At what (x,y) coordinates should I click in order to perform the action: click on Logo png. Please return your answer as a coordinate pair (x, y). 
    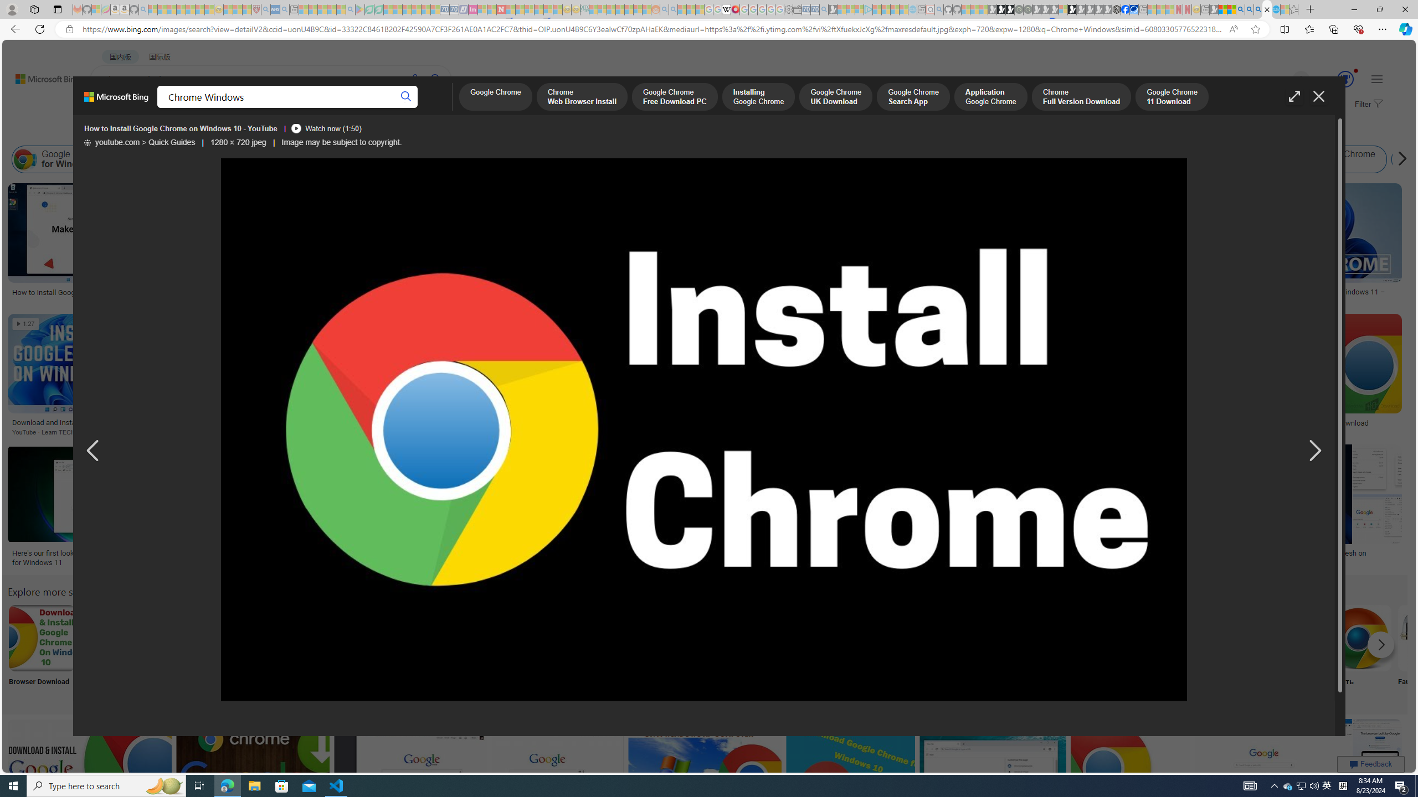
    Looking at the image, I should click on (553, 652).